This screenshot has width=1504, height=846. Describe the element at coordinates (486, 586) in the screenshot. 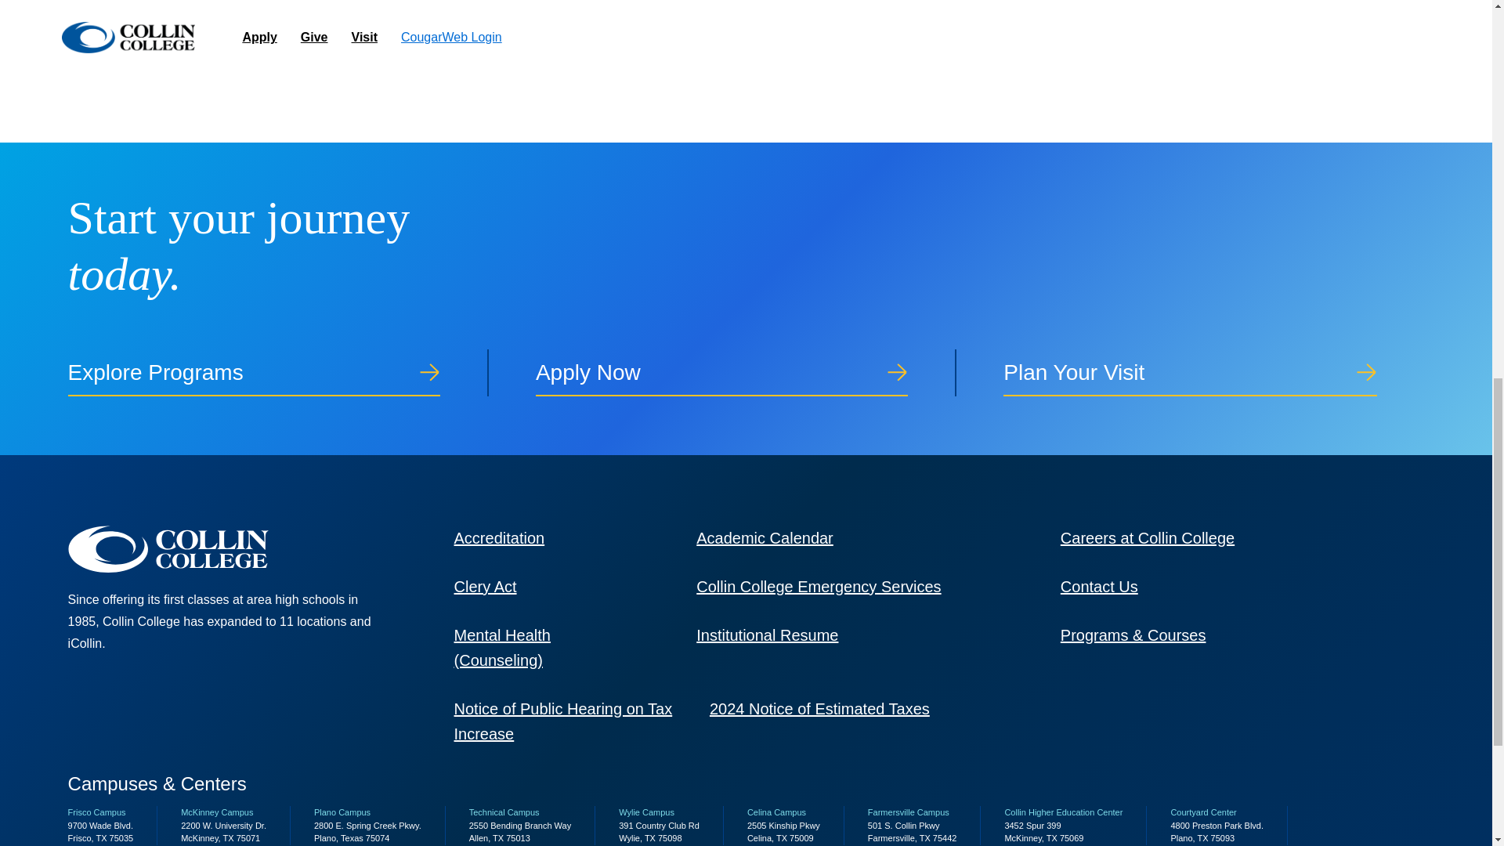

I see `Clery Act` at that location.